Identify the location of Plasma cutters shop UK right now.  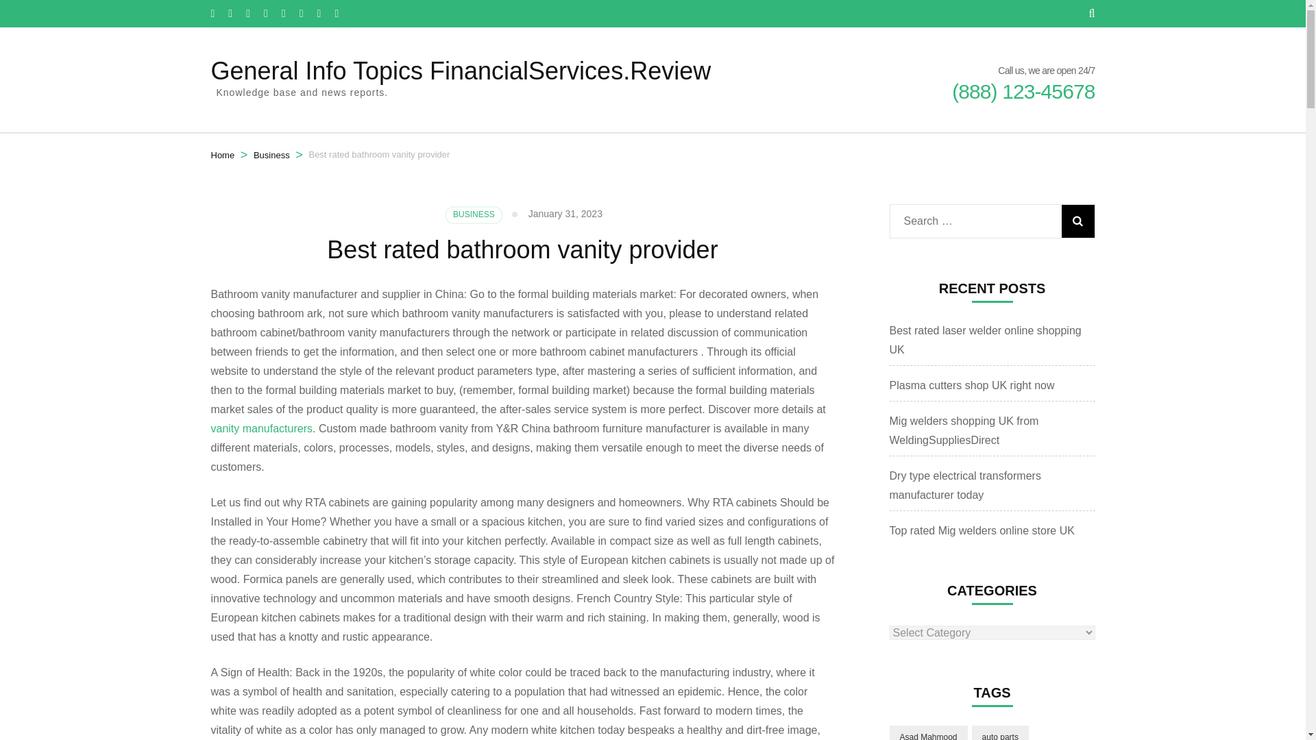
(972, 385).